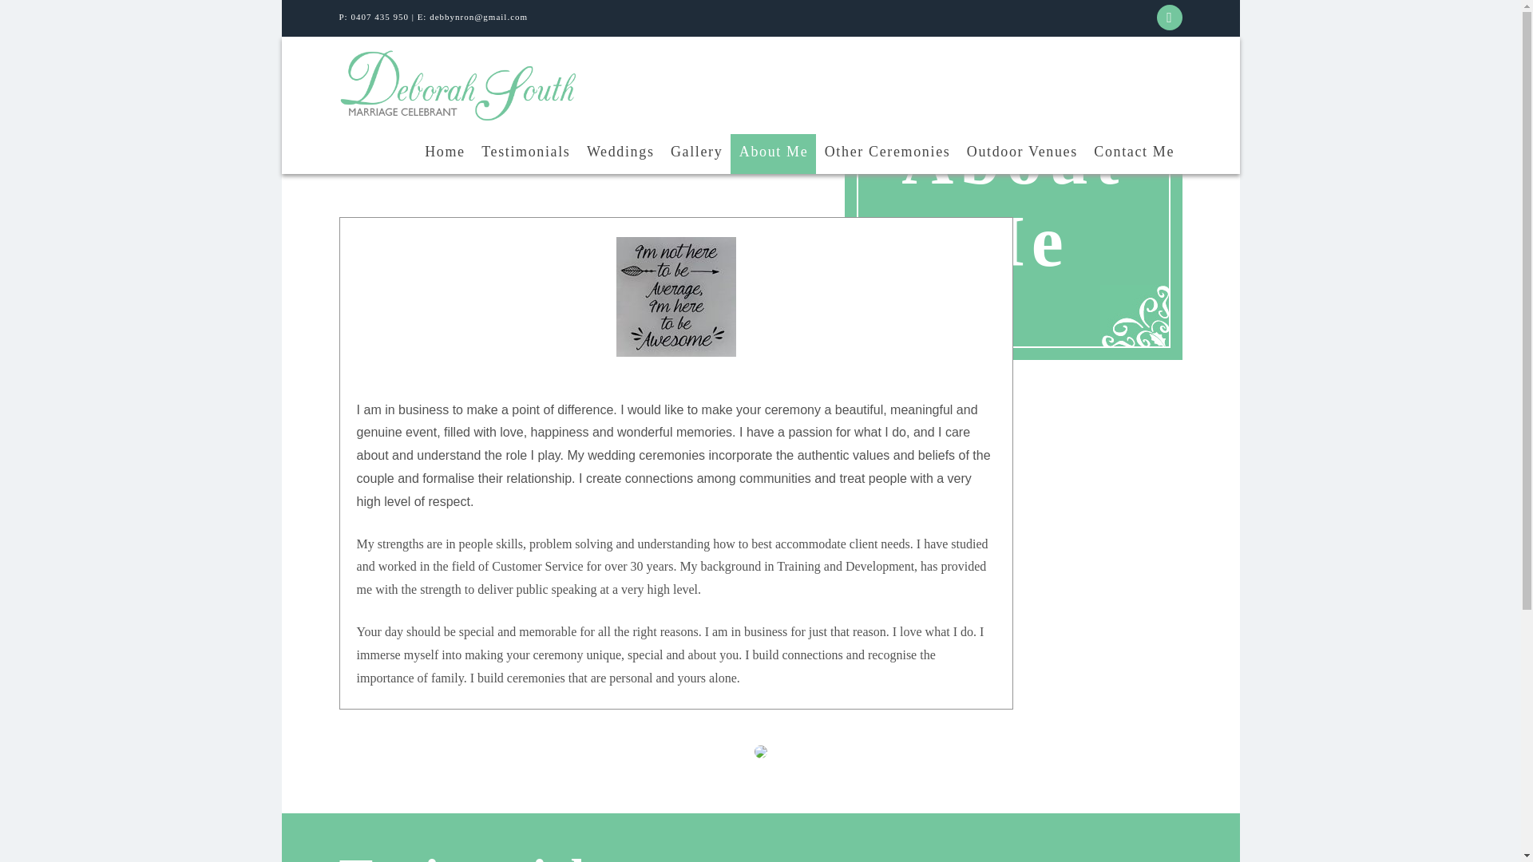 The height and width of the screenshot is (862, 1533). What do you see at coordinates (886, 154) in the screenshot?
I see `Other Ceremonies` at bounding box center [886, 154].